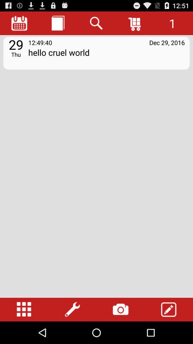 This screenshot has width=193, height=344. I want to click on open calendar, so click(19, 23).